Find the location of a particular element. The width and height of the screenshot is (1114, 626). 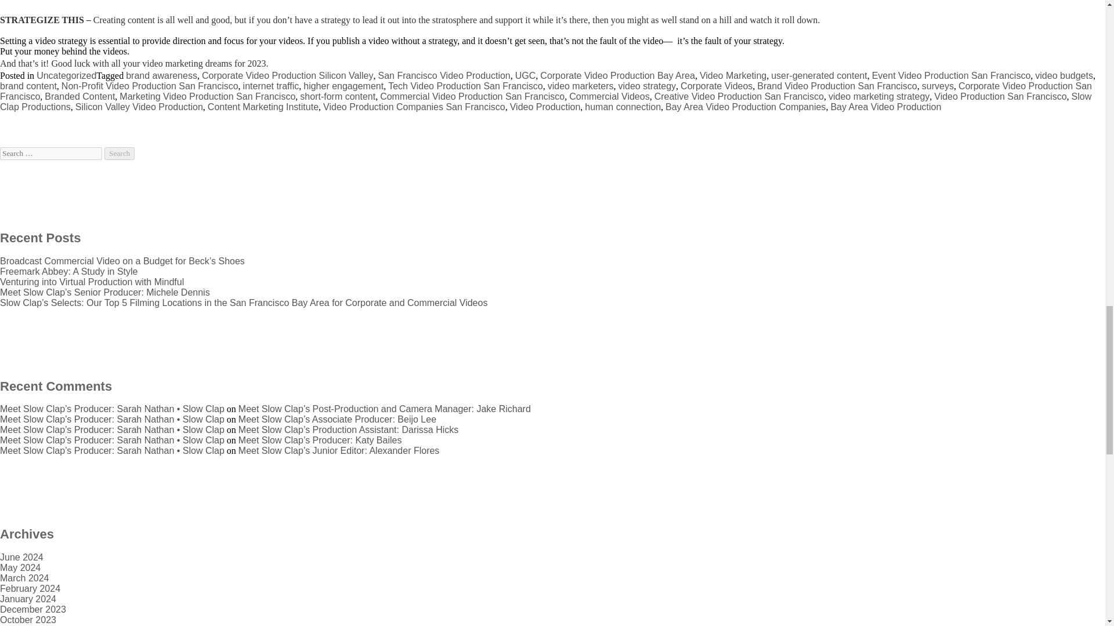

Uncategorized is located at coordinates (66, 75).